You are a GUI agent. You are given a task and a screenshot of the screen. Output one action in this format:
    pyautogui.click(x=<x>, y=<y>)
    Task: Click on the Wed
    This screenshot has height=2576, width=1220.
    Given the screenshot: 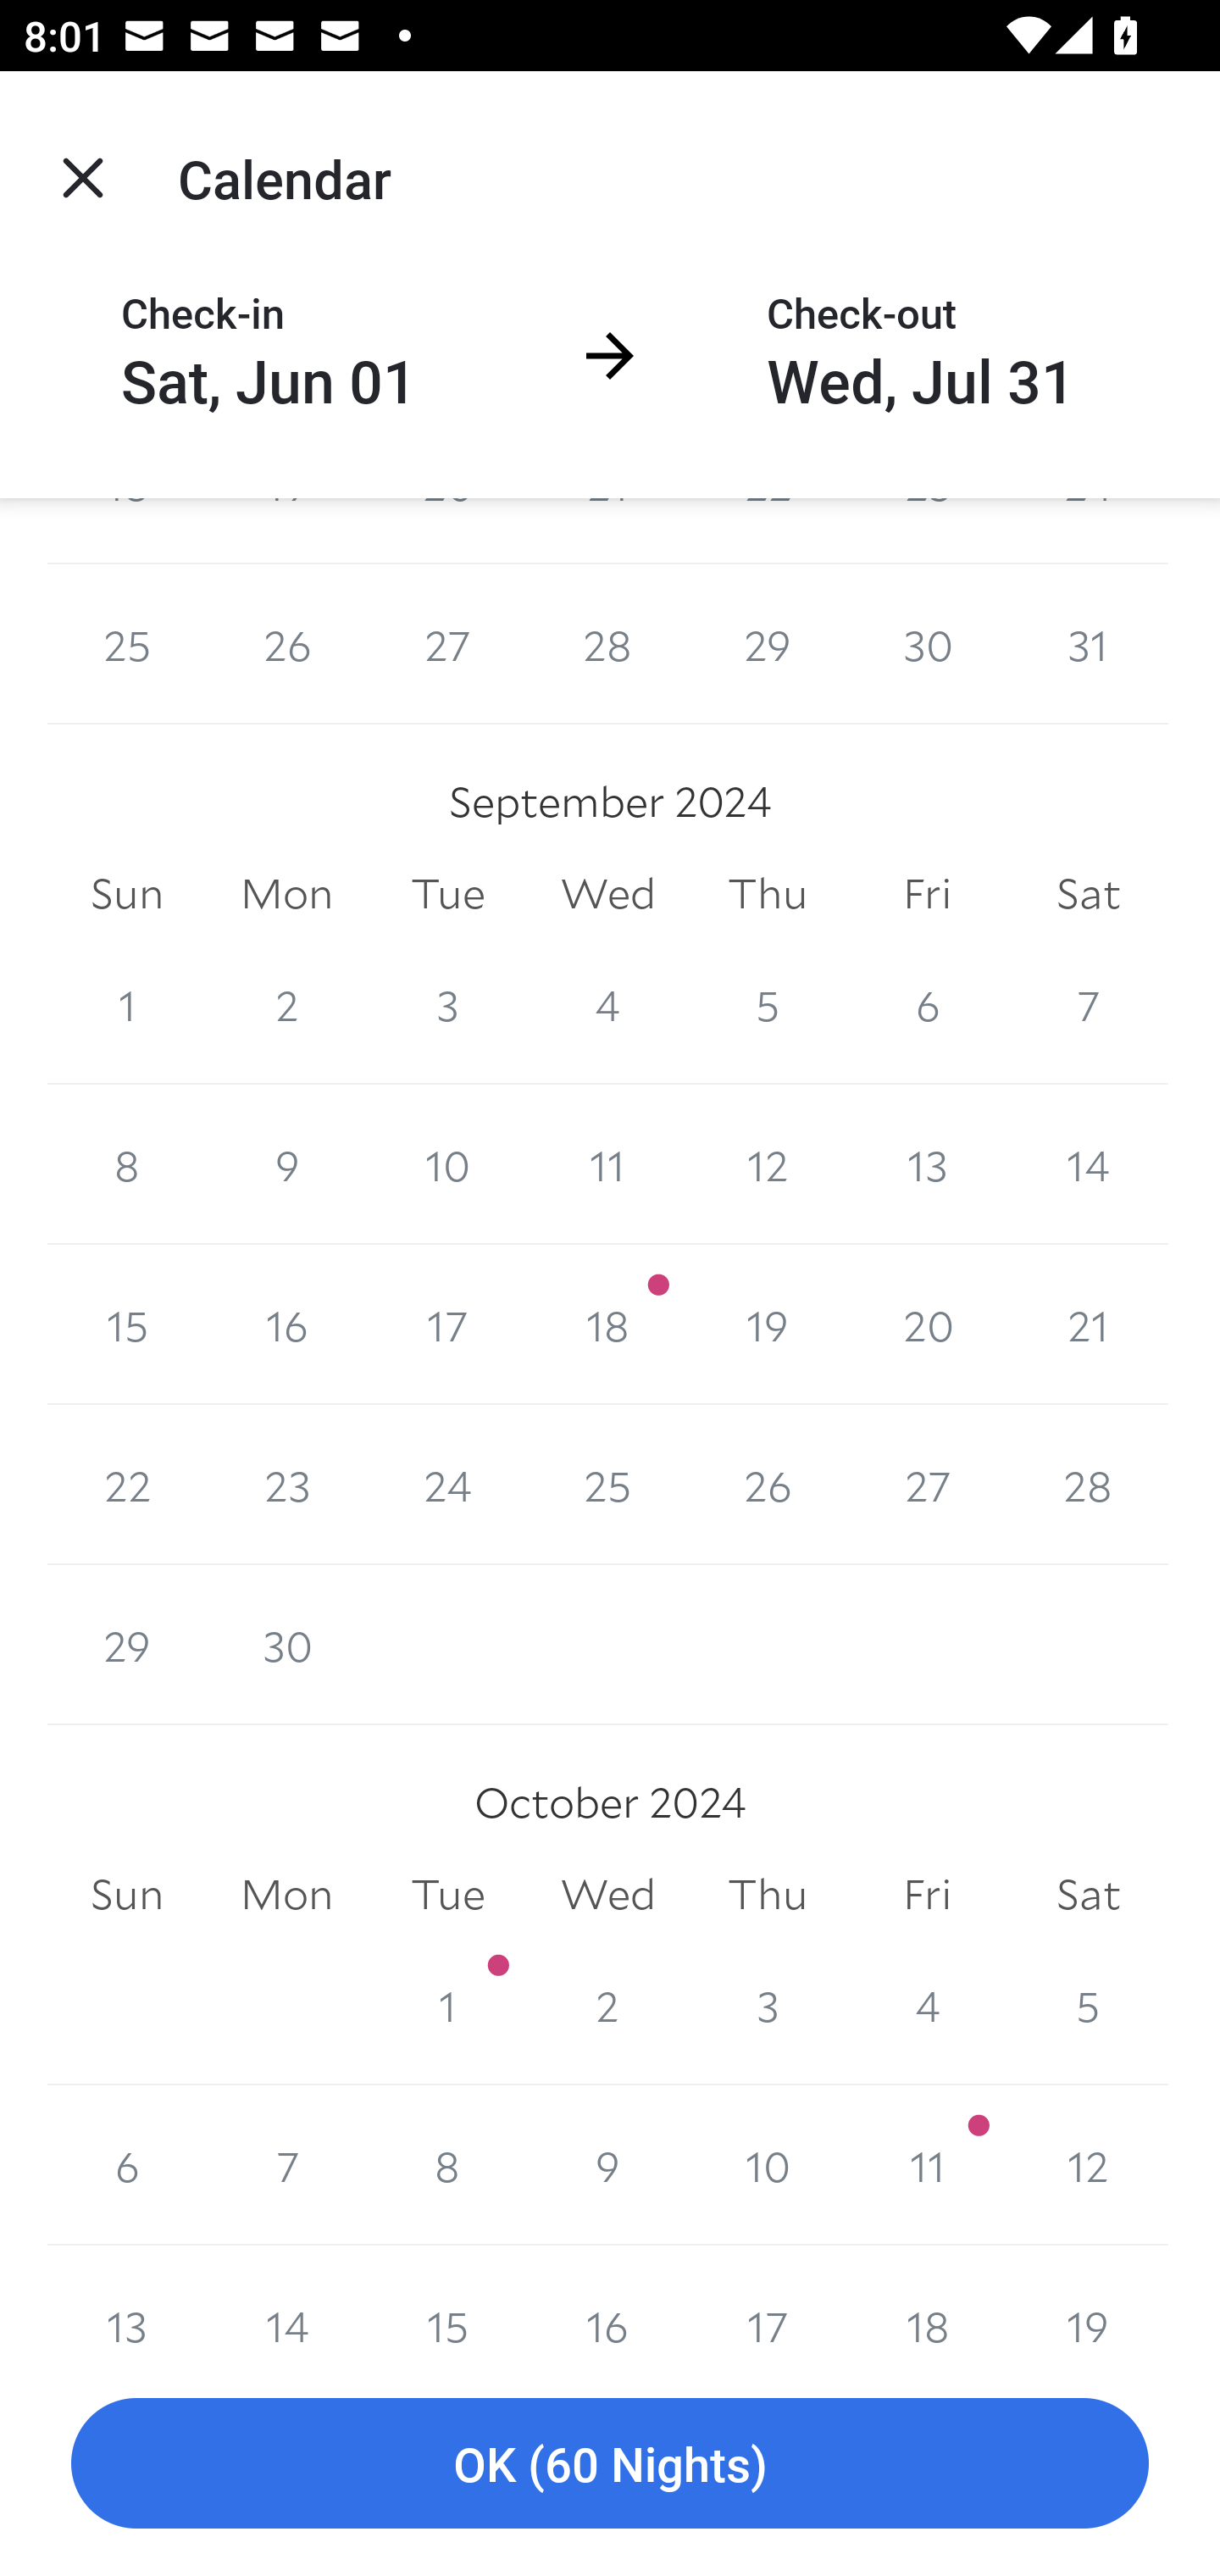 What is the action you would take?
    pyautogui.click(x=608, y=1894)
    